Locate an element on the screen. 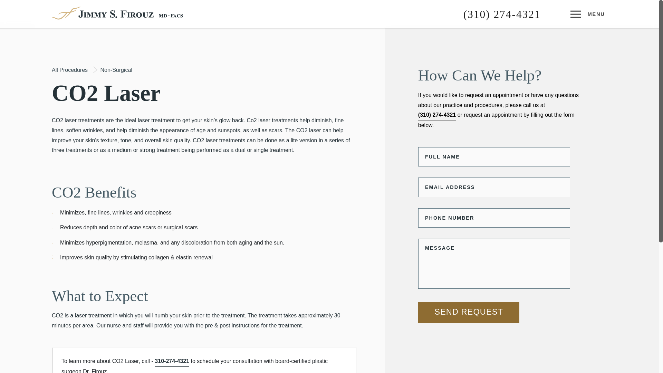 The image size is (663, 373). Non-Surgical is located at coordinates (116, 70).